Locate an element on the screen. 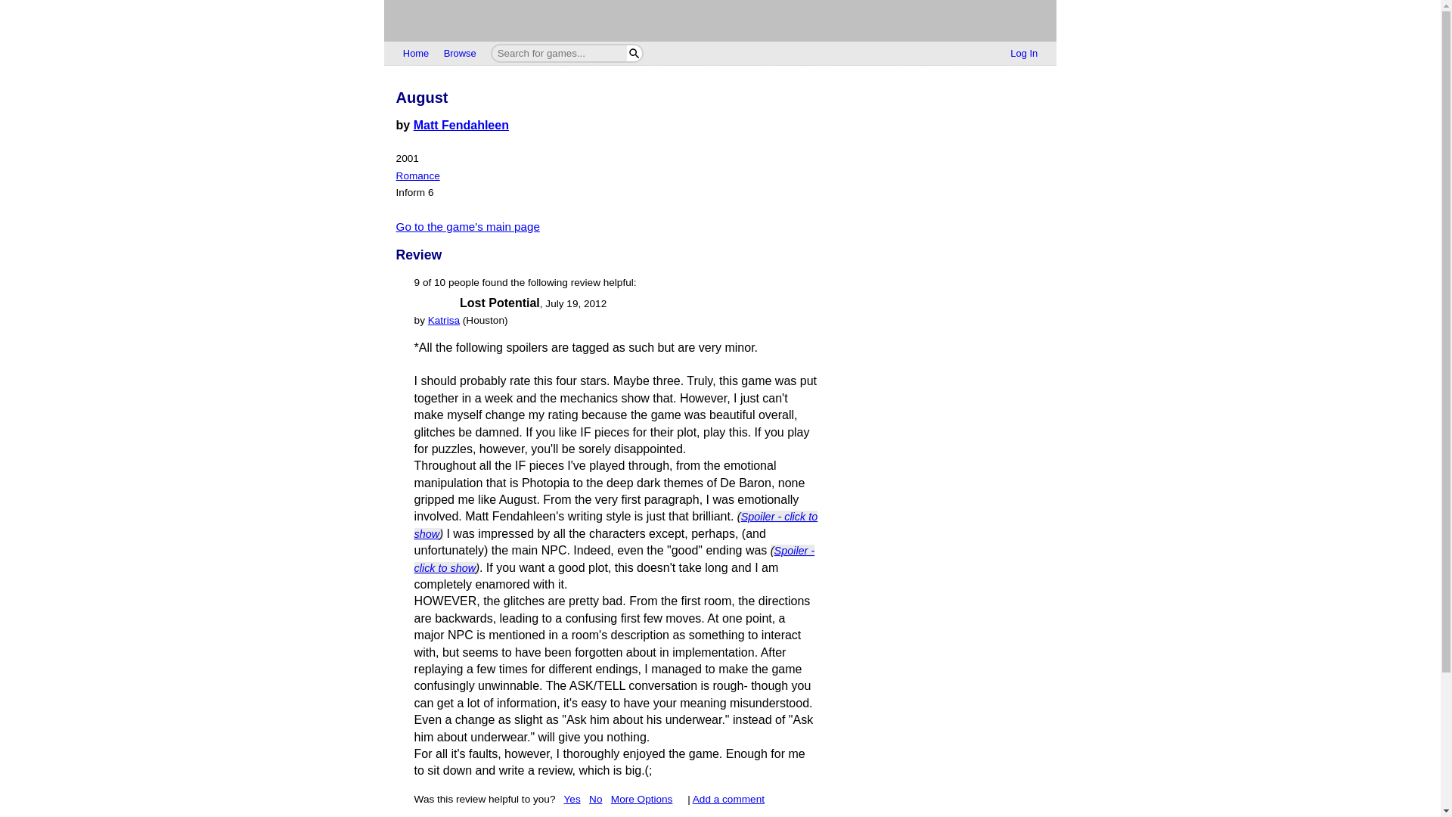 Image resolution: width=1452 pixels, height=817 pixels. Home is located at coordinates (416, 54).